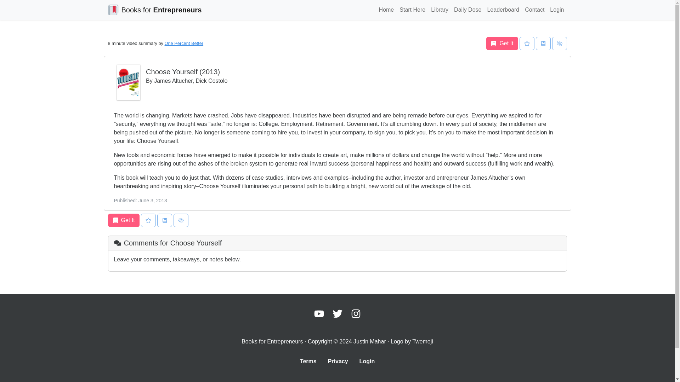  Describe the element at coordinates (386, 10) in the screenshot. I see `Home` at that location.